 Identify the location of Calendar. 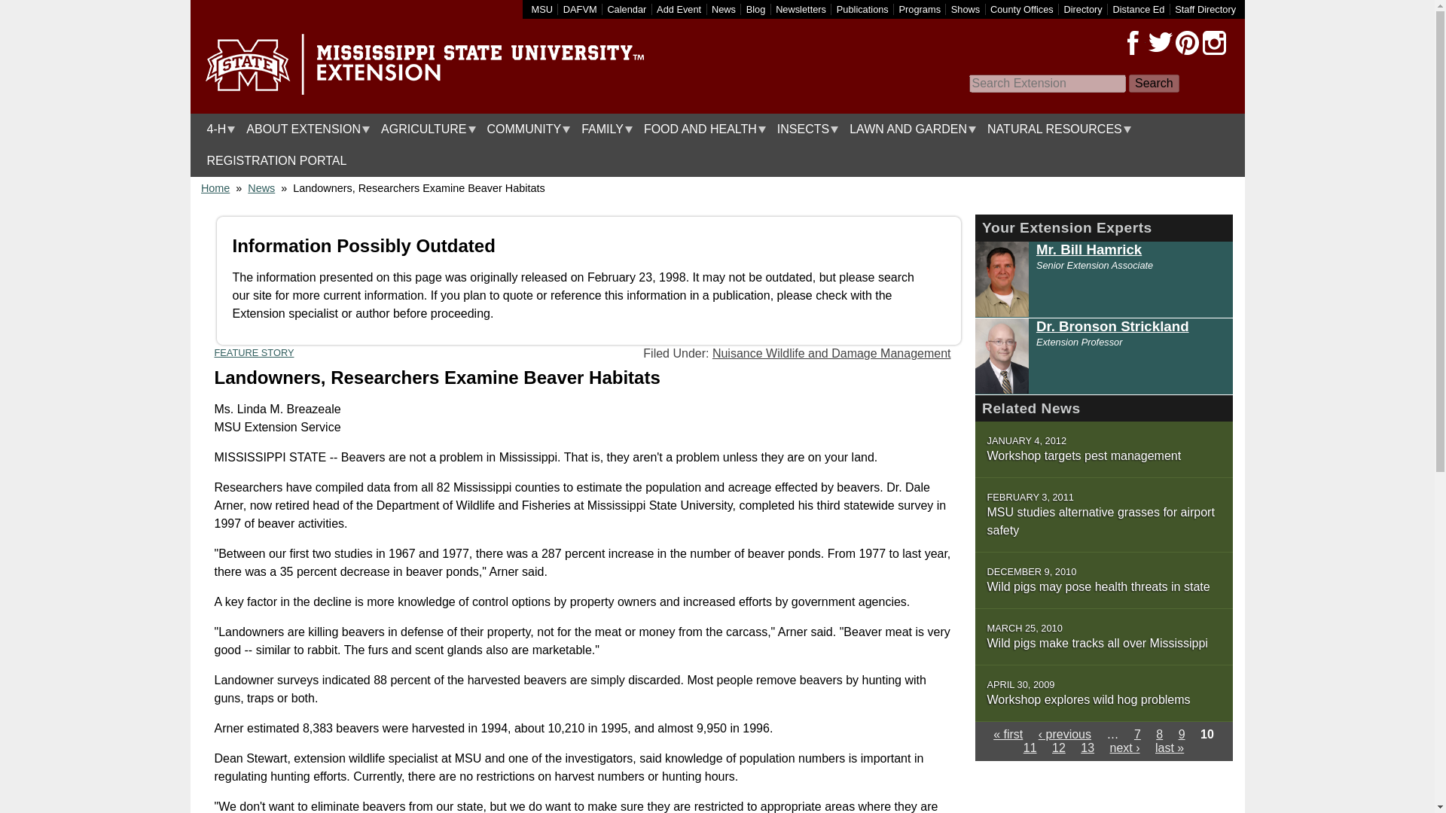
(627, 9).